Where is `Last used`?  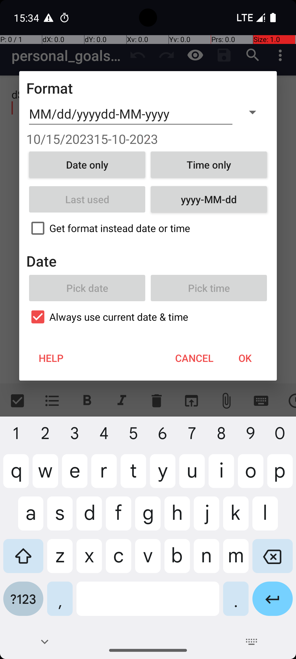 Last used is located at coordinates (87, 199).